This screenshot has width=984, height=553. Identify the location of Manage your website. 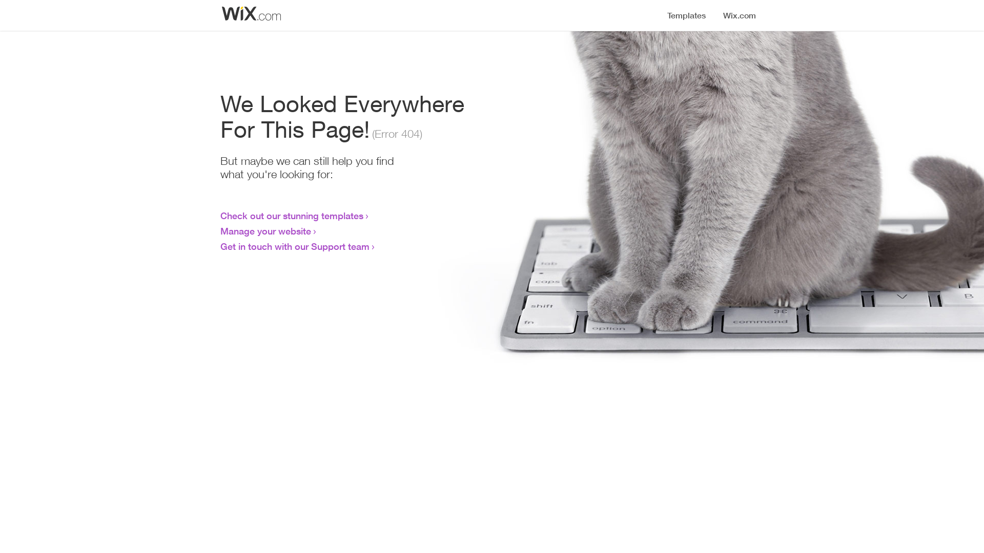
(265, 231).